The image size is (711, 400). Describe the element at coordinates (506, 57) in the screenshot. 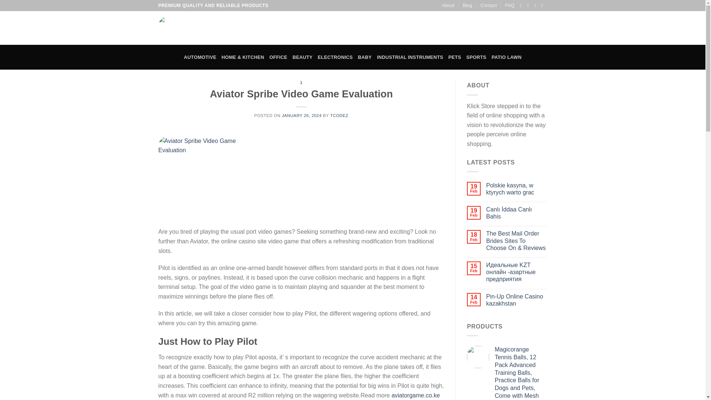

I see `PATIO LAWN` at that location.